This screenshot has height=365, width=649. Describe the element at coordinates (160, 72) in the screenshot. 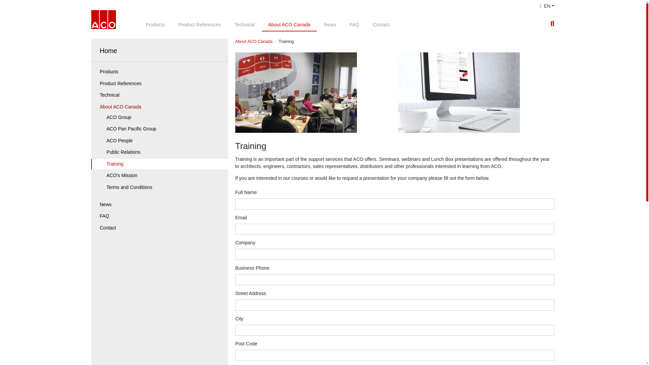

I see `Products` at that location.